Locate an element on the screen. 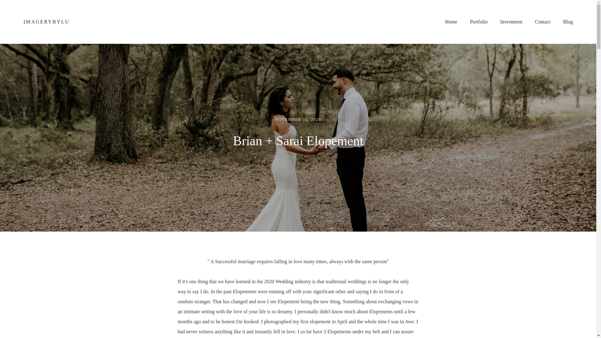 This screenshot has width=601, height=338. Investment is located at coordinates (511, 22).